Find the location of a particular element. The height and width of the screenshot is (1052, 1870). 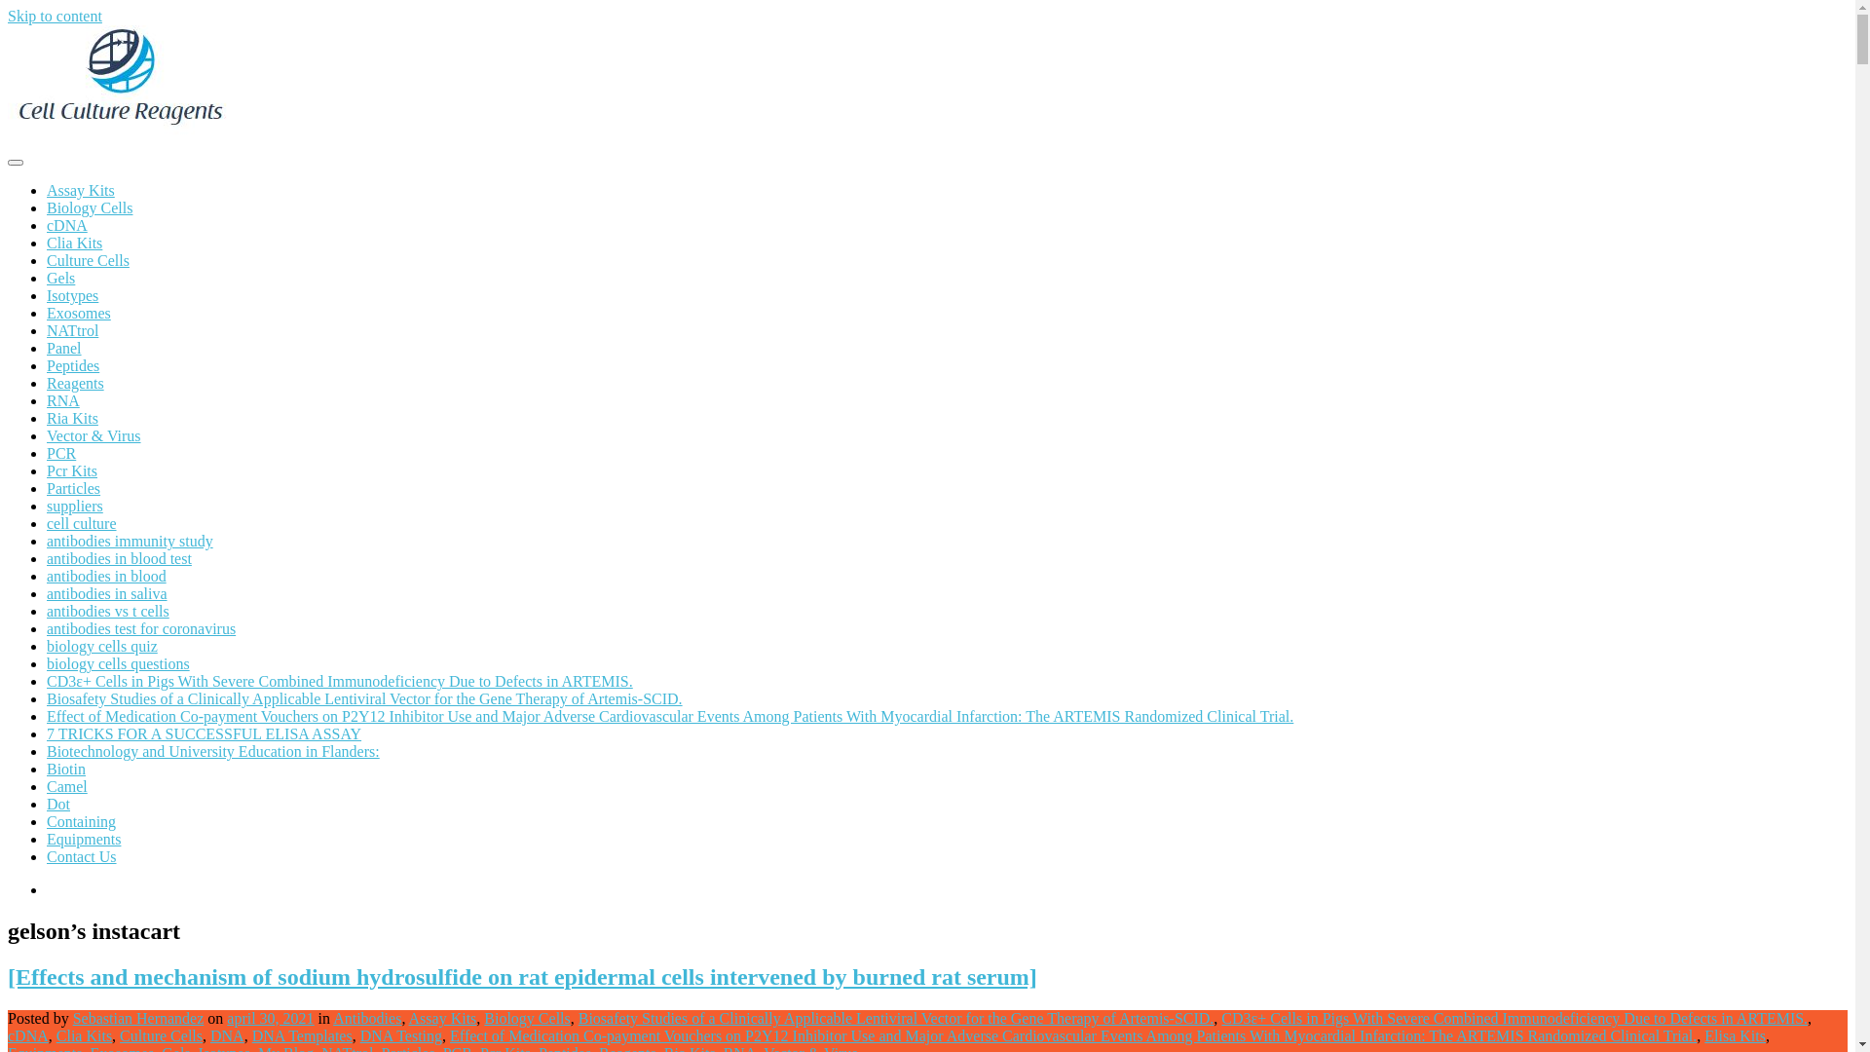

Assay Kits is located at coordinates (442, 1019).